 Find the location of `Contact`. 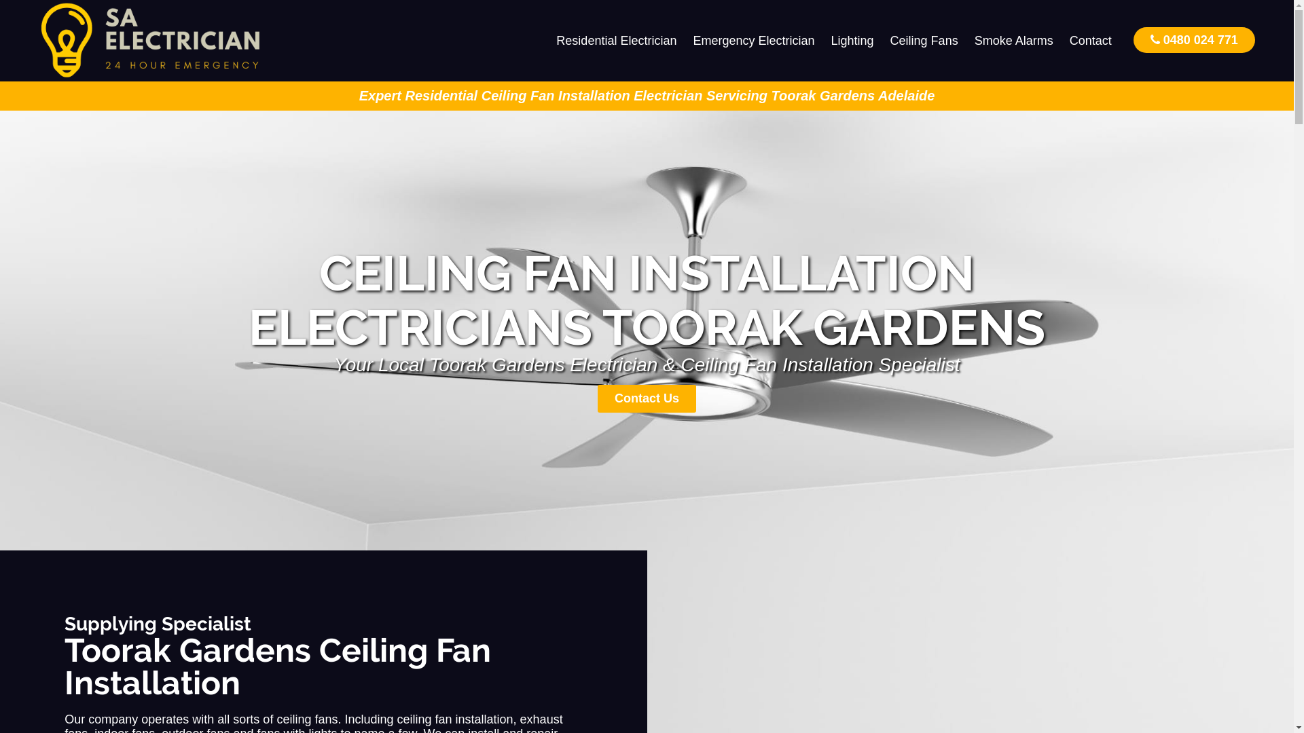

Contact is located at coordinates (1091, 41).